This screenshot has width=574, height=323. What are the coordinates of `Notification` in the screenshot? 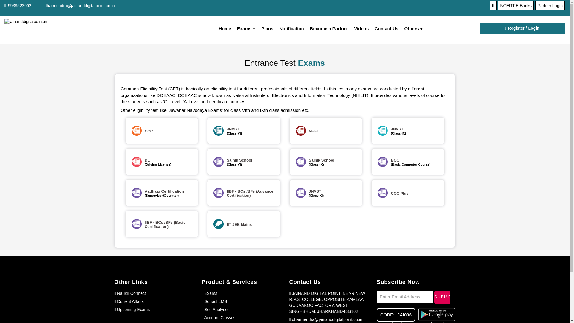 It's located at (288, 28).